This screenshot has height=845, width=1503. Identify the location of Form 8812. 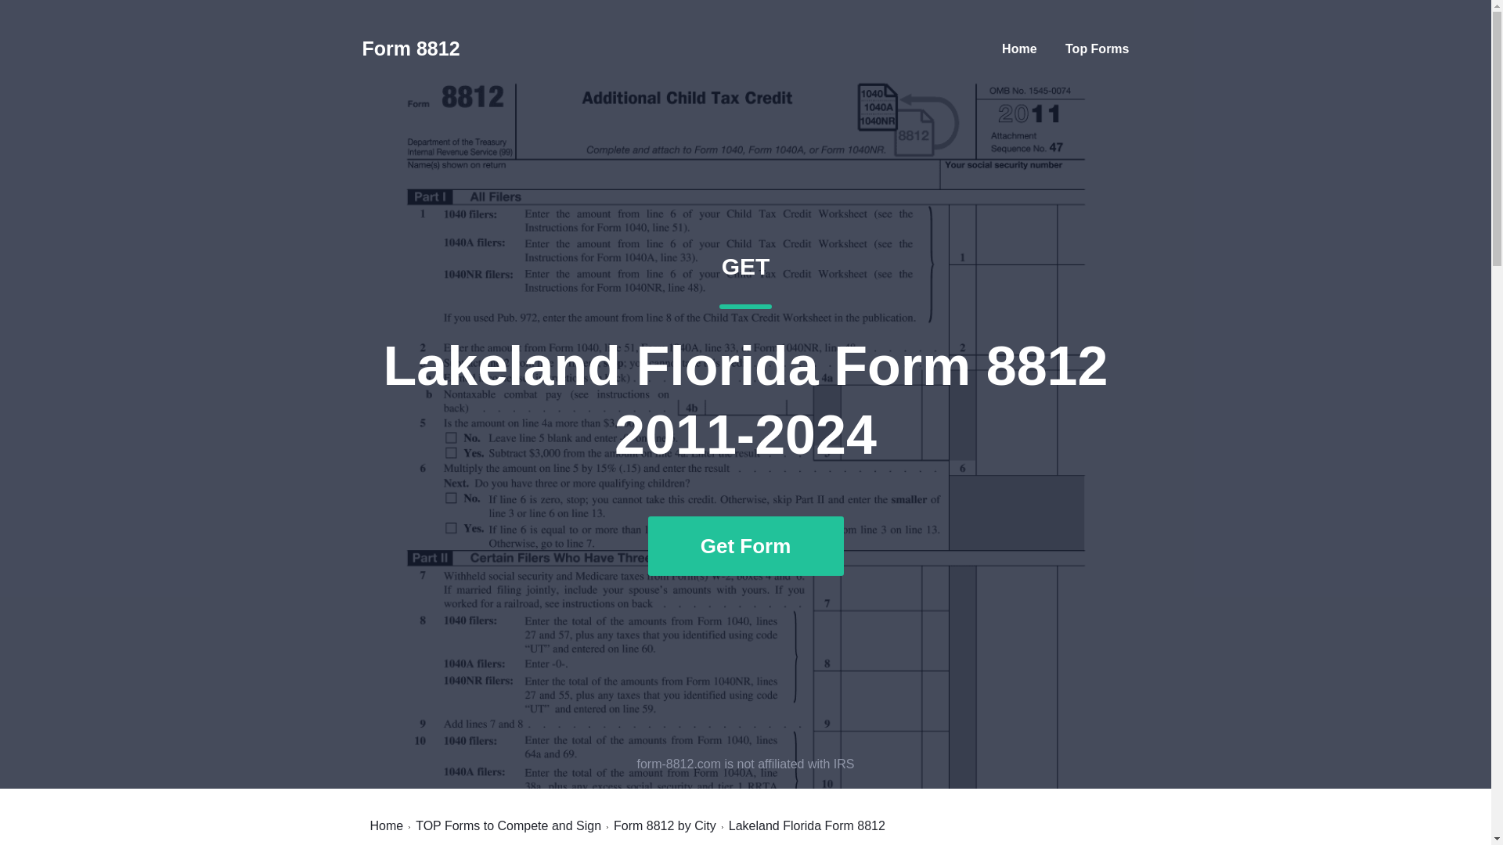
(410, 49).